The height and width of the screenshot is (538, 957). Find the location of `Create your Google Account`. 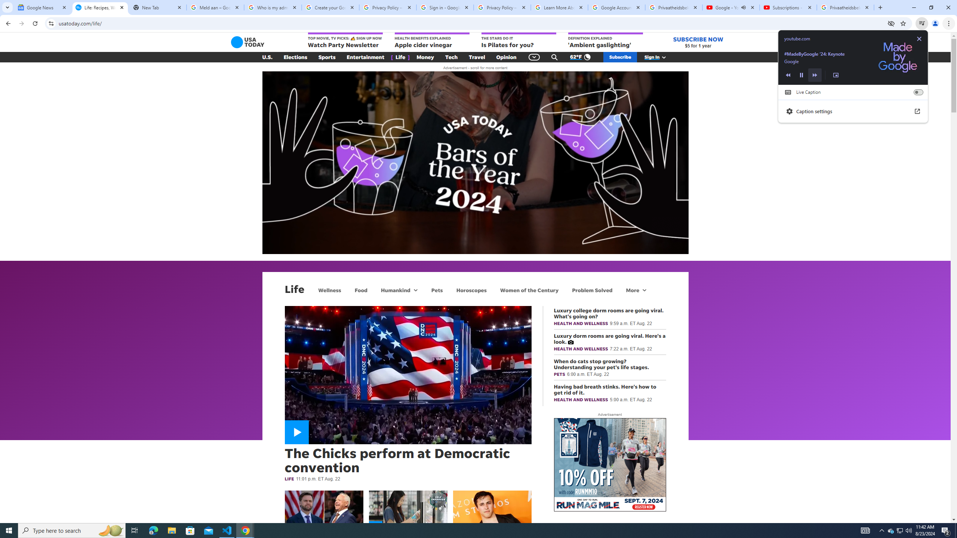

Create your Google Account is located at coordinates (330, 7).